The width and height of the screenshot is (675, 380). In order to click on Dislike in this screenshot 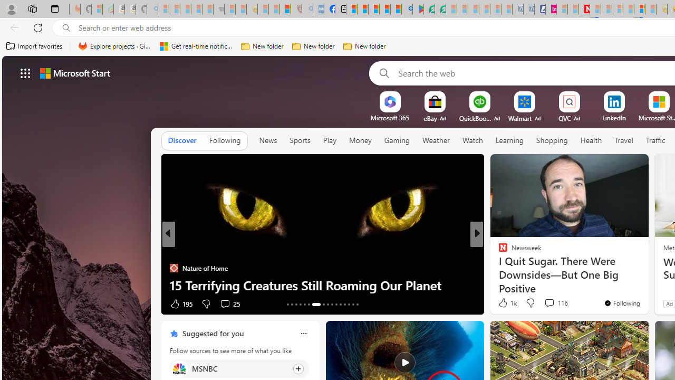, I will do `click(530, 303)`.